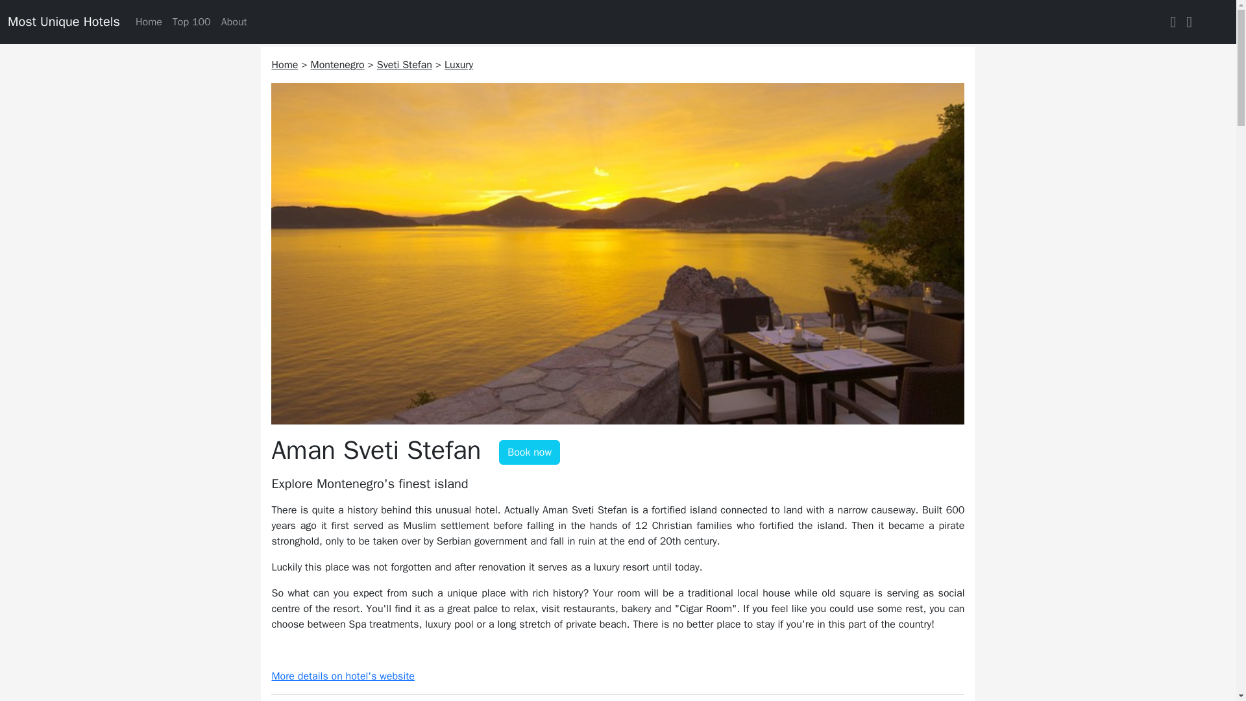 This screenshot has width=1246, height=701. I want to click on Top 100, so click(191, 22).